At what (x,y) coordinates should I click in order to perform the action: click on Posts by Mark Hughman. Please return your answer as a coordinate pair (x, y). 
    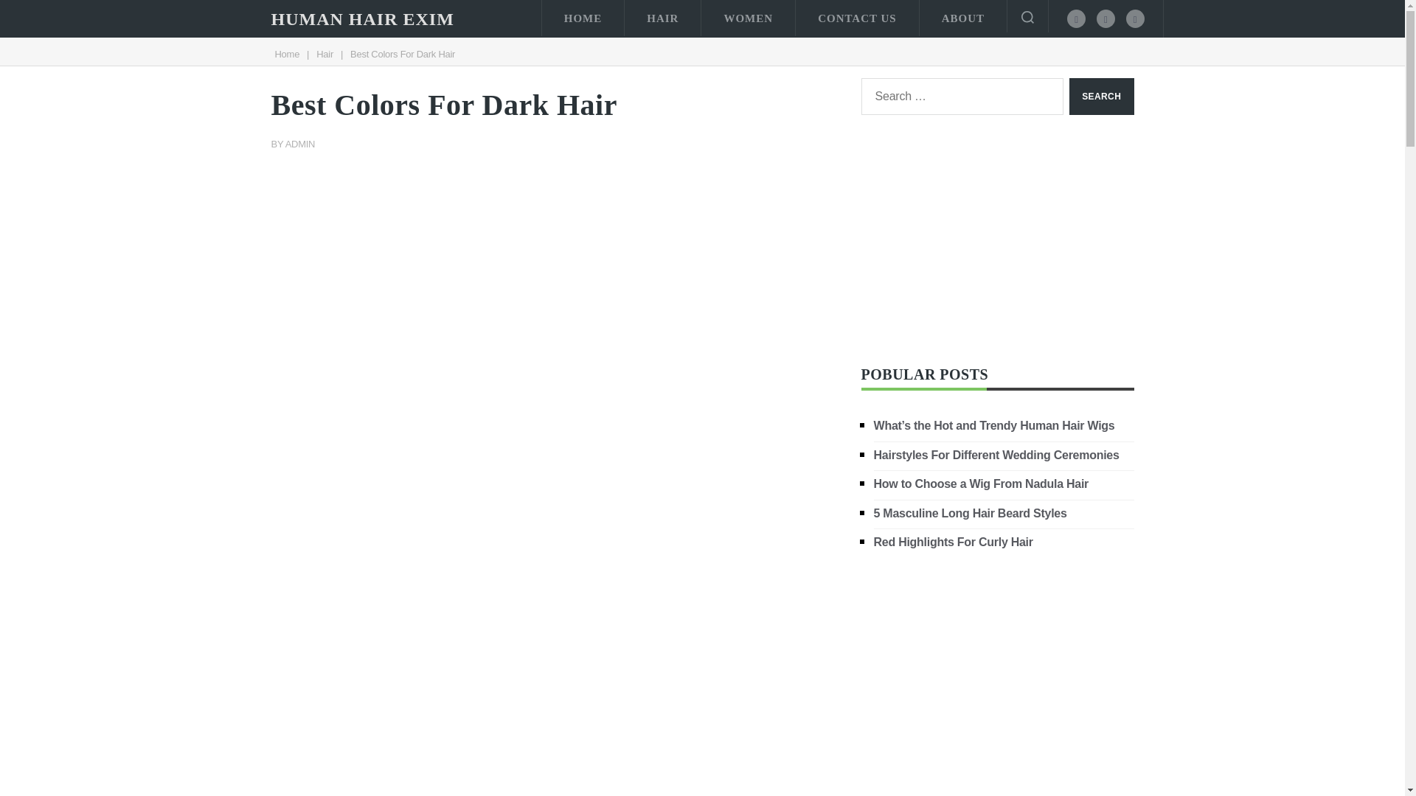
    Looking at the image, I should click on (301, 144).